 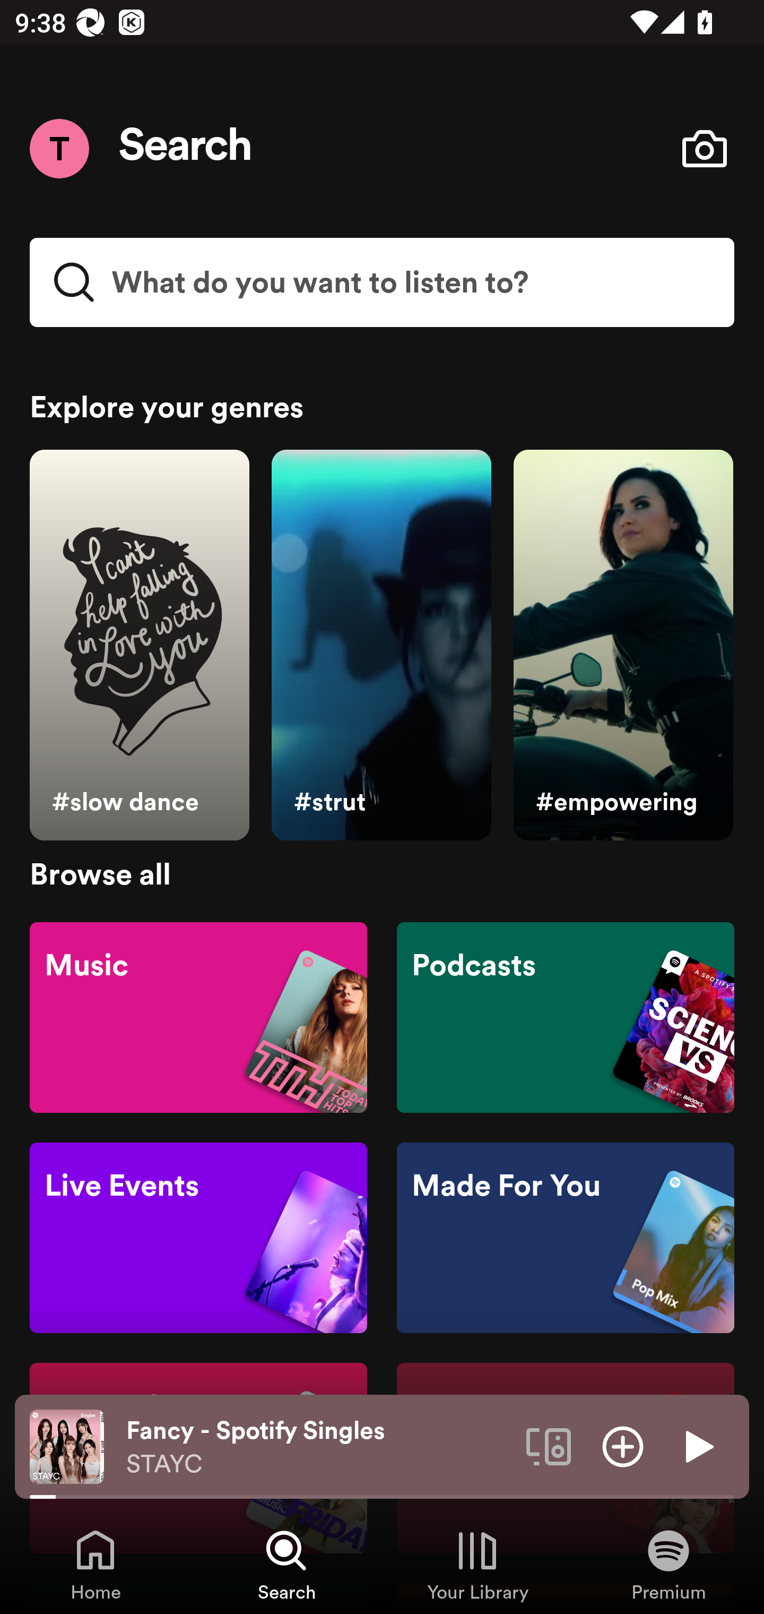 I want to click on #strut, so click(x=381, y=646).